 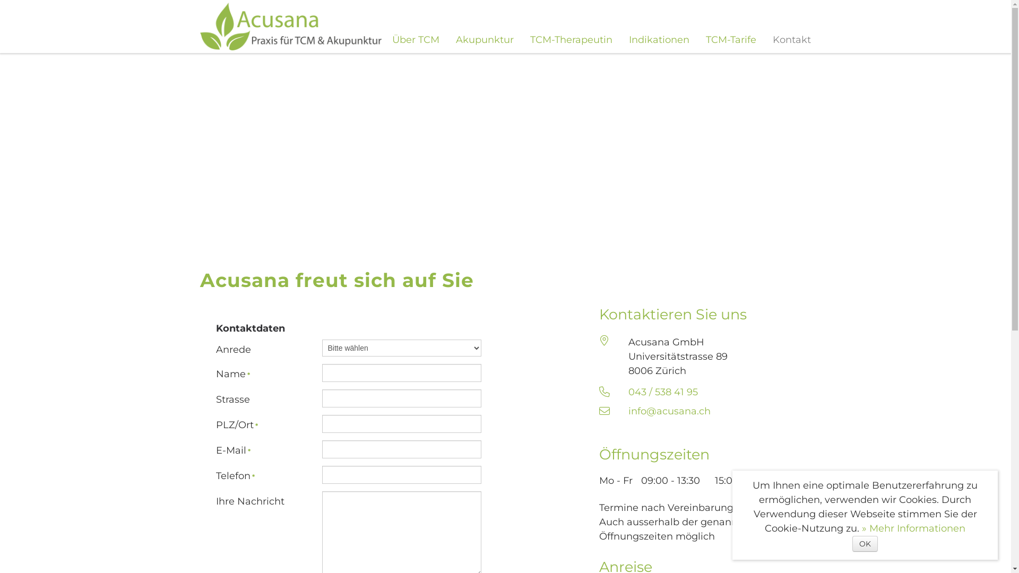 I want to click on info@acusana.ch, so click(x=670, y=411).